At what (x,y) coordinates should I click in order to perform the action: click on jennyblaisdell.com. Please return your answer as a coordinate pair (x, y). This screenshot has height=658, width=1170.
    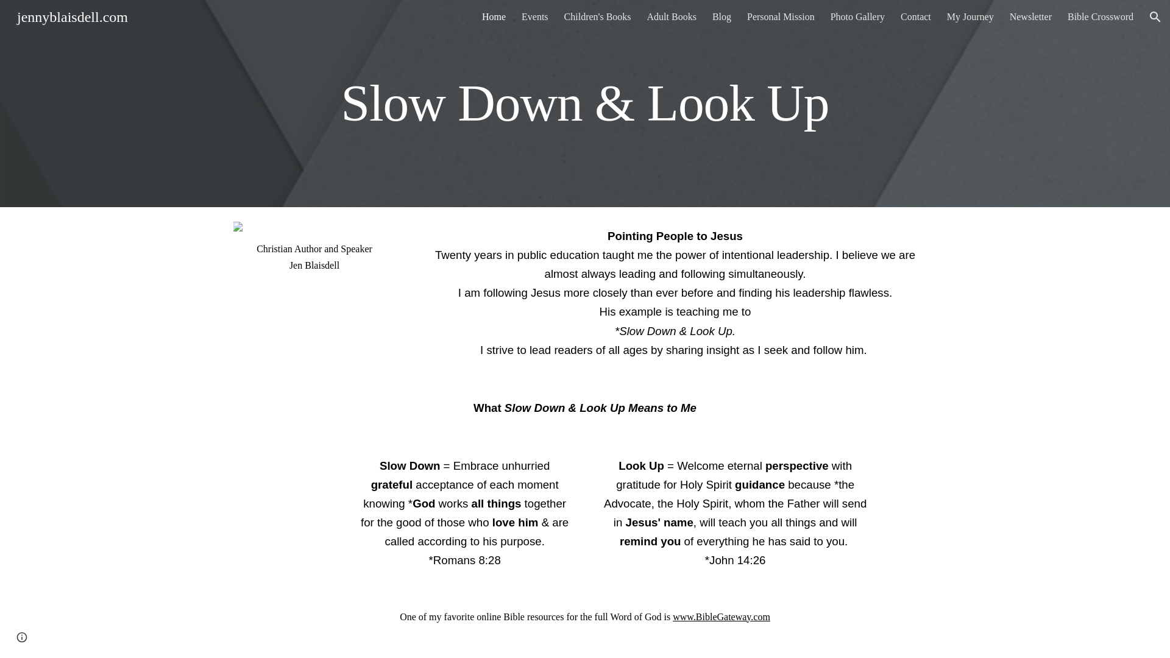
    Looking at the image, I should click on (72, 15).